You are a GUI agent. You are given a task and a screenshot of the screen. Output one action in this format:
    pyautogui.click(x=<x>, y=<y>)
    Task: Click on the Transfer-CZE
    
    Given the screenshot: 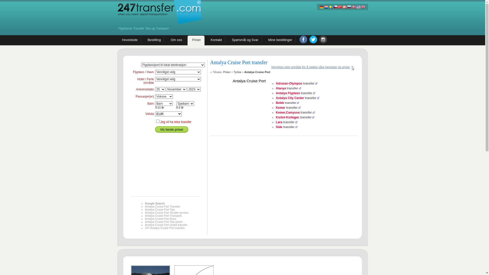 What is the action you would take?
    pyautogui.click(x=335, y=7)
    